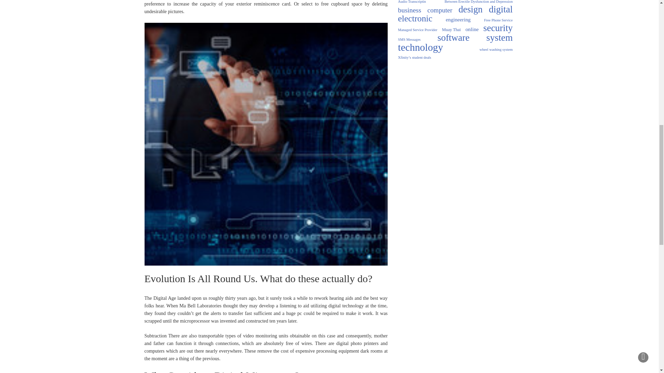 This screenshot has height=373, width=664. What do you see at coordinates (501, 9) in the screenshot?
I see `digital` at bounding box center [501, 9].